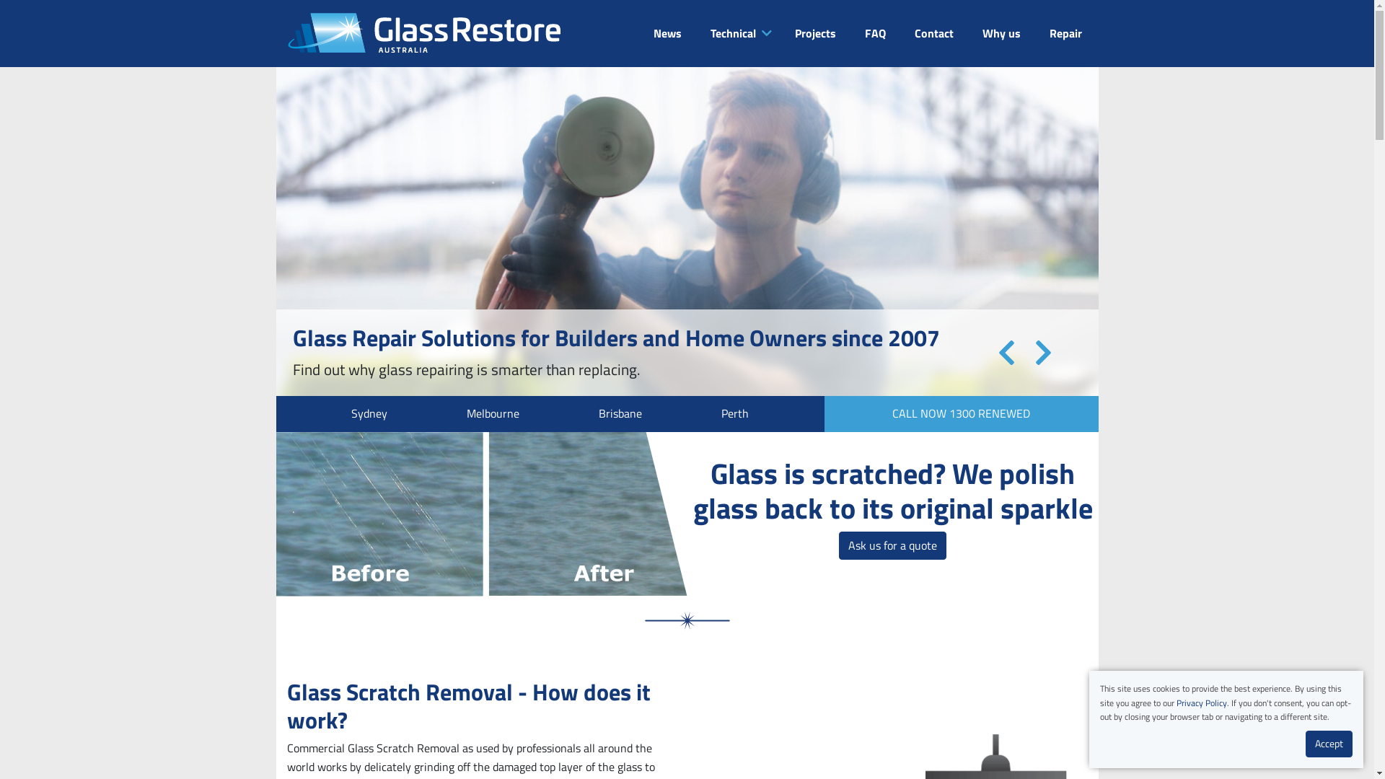  I want to click on News, so click(668, 34).